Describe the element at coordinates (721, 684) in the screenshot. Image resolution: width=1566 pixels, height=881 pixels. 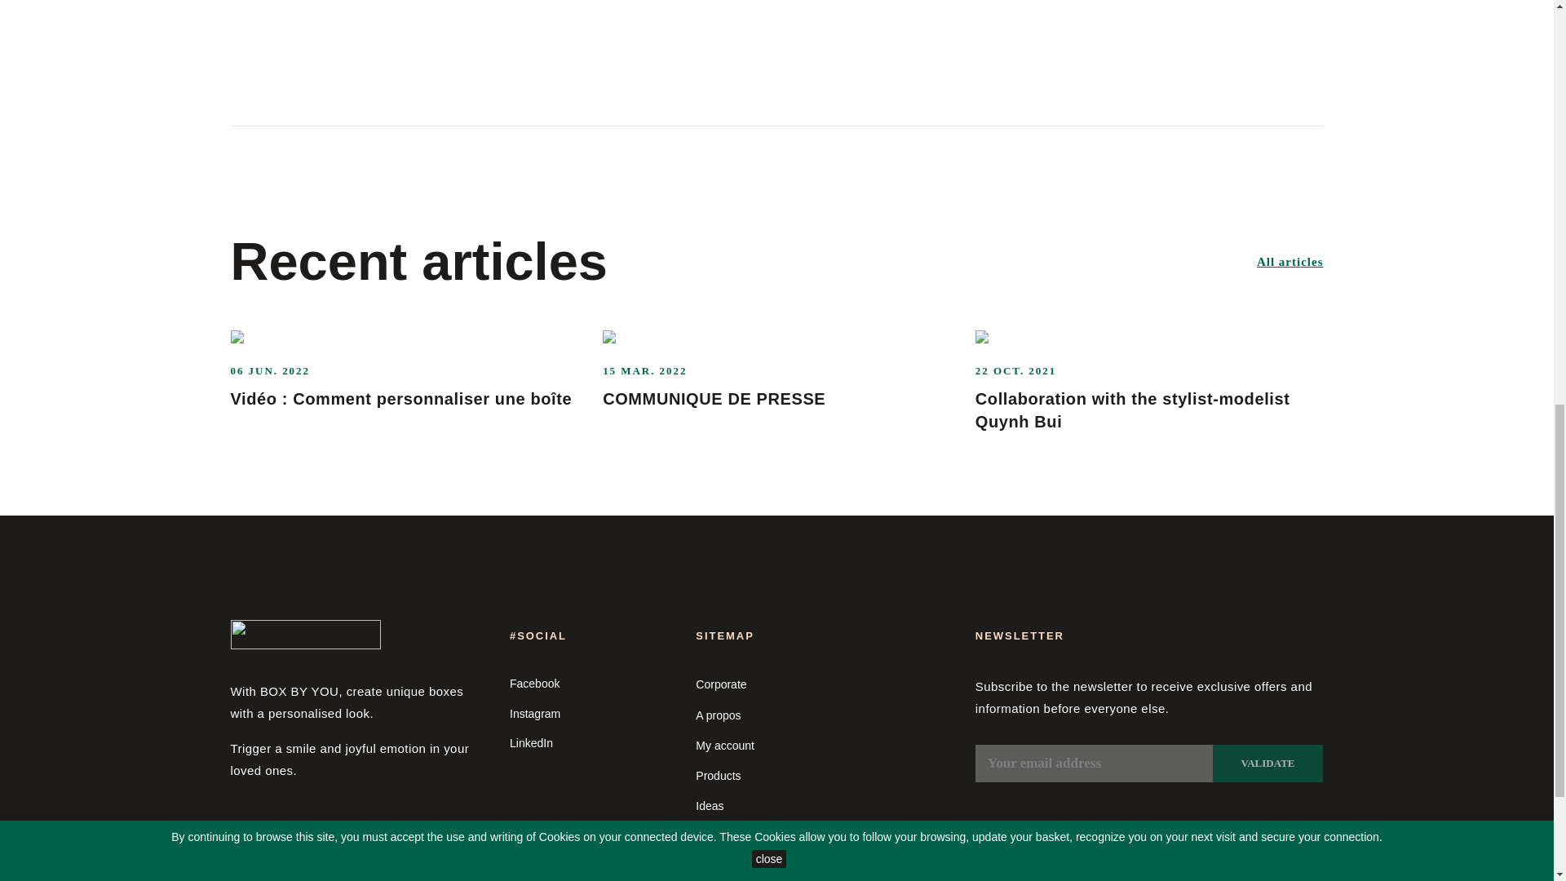
I see `Corporate` at that location.